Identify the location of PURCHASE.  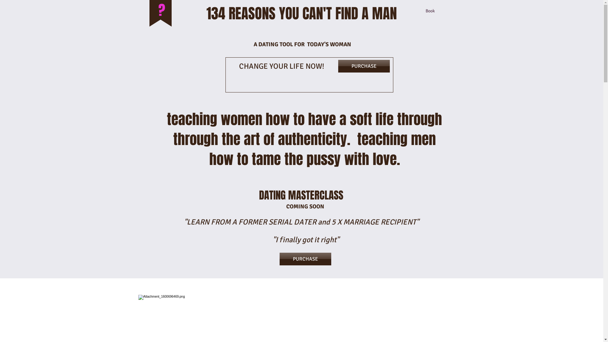
(364, 66).